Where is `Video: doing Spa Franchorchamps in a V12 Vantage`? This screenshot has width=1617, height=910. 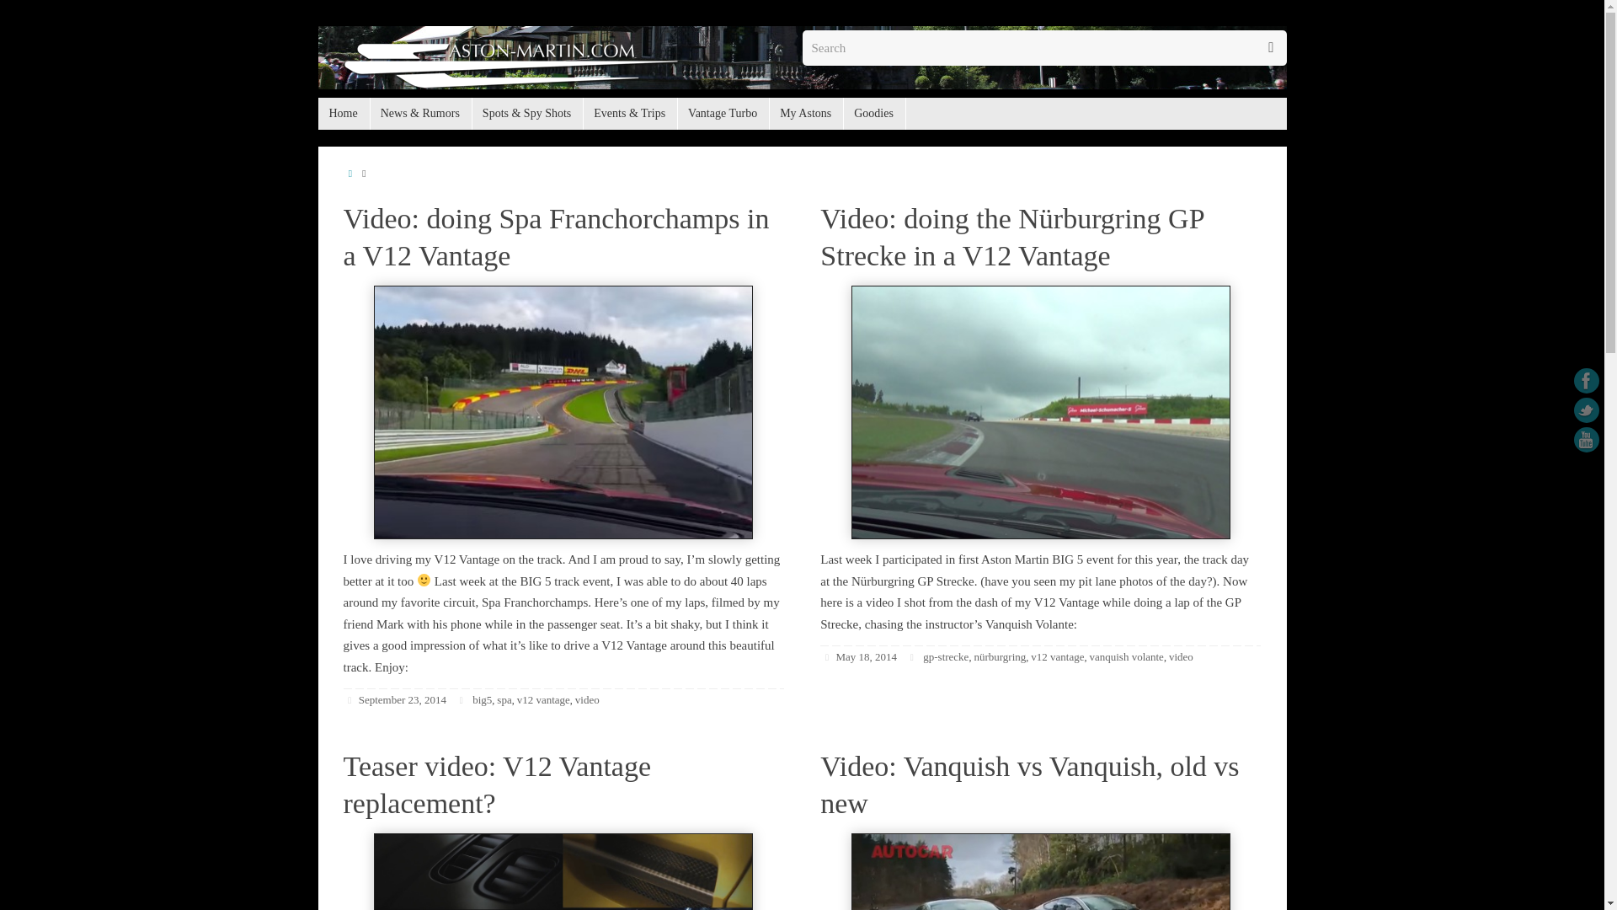 Video: doing Spa Franchorchamps in a V12 Vantage is located at coordinates (556, 236).